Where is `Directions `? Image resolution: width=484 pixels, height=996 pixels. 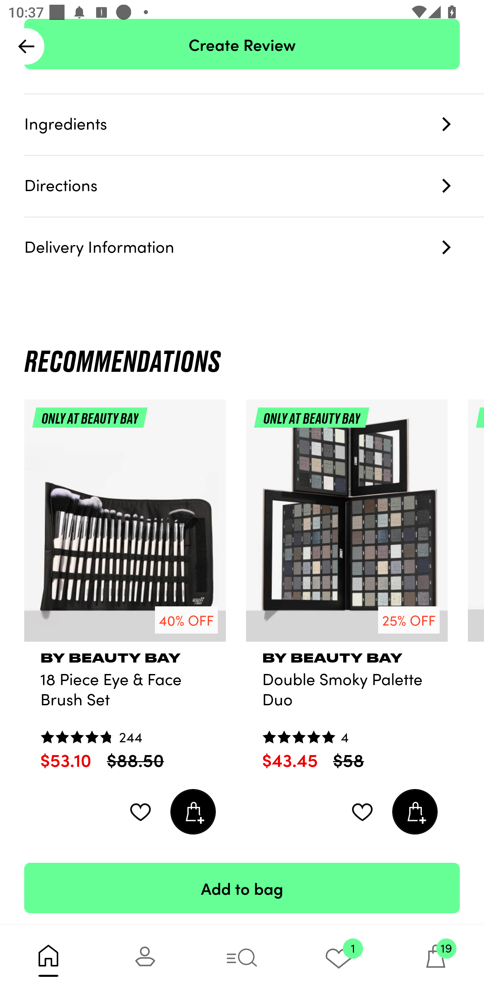 Directions  is located at coordinates (254, 186).